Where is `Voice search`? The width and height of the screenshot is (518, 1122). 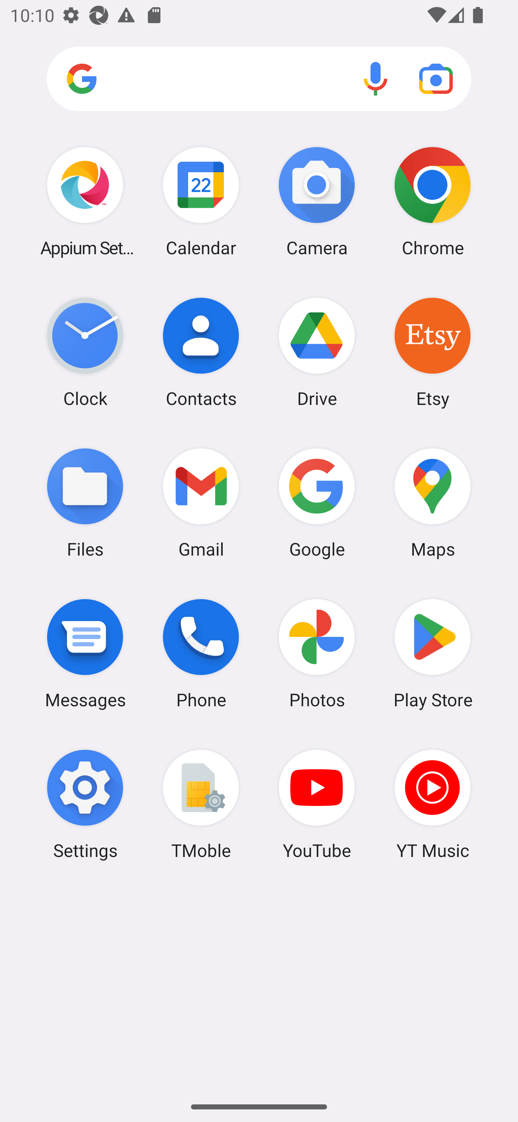 Voice search is located at coordinates (376, 78).